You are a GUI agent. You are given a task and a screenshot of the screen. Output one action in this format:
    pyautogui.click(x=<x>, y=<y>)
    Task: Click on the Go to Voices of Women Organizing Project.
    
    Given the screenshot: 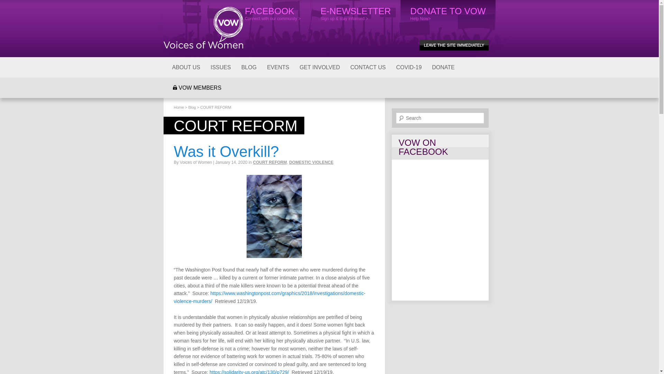 What is the action you would take?
    pyautogui.click(x=178, y=107)
    